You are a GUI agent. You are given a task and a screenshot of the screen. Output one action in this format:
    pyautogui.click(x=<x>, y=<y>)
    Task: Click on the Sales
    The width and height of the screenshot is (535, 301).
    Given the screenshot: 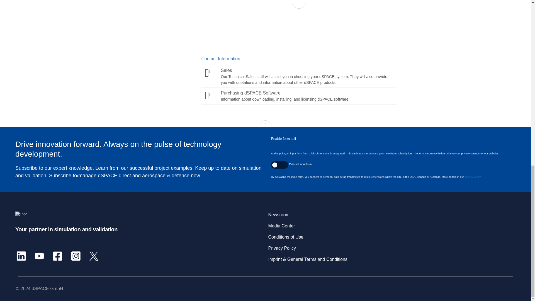 What is the action you would take?
    pyautogui.click(x=299, y=23)
    